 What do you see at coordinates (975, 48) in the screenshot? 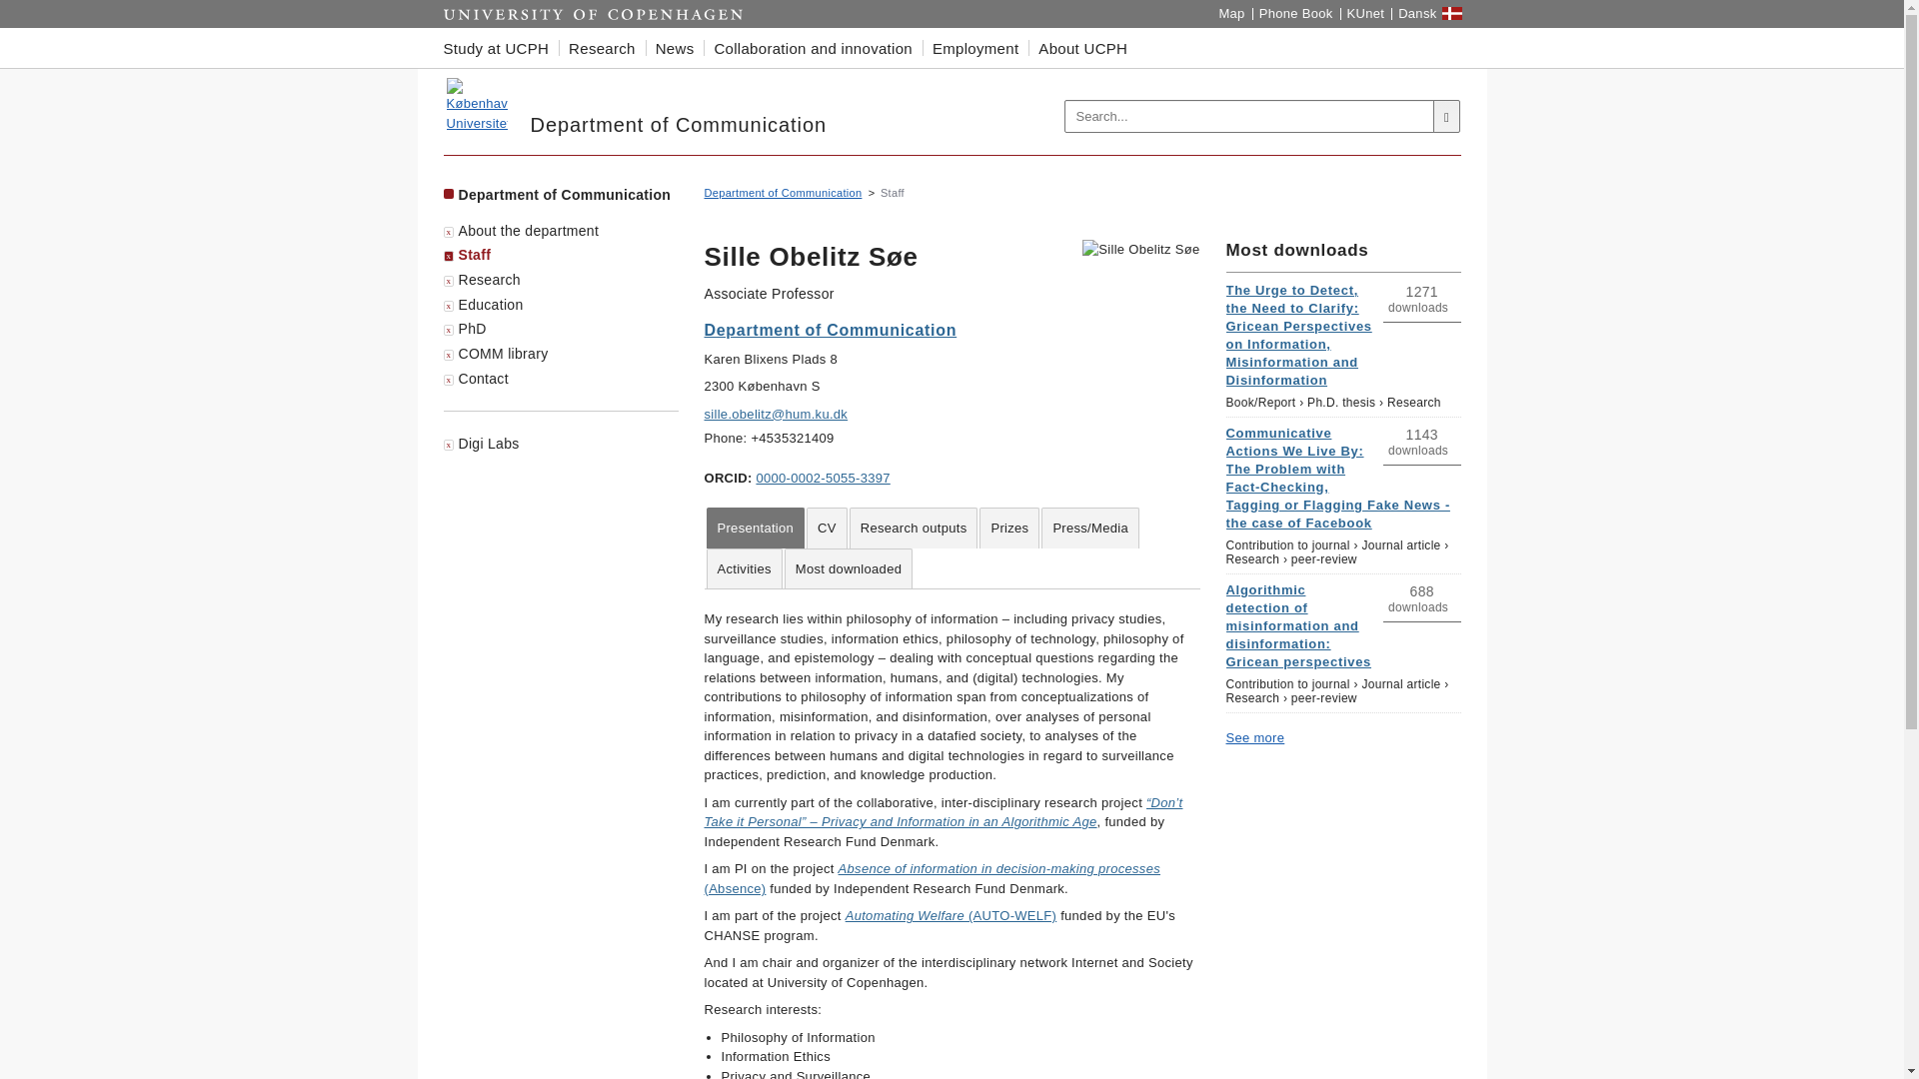
I see `Employment` at bounding box center [975, 48].